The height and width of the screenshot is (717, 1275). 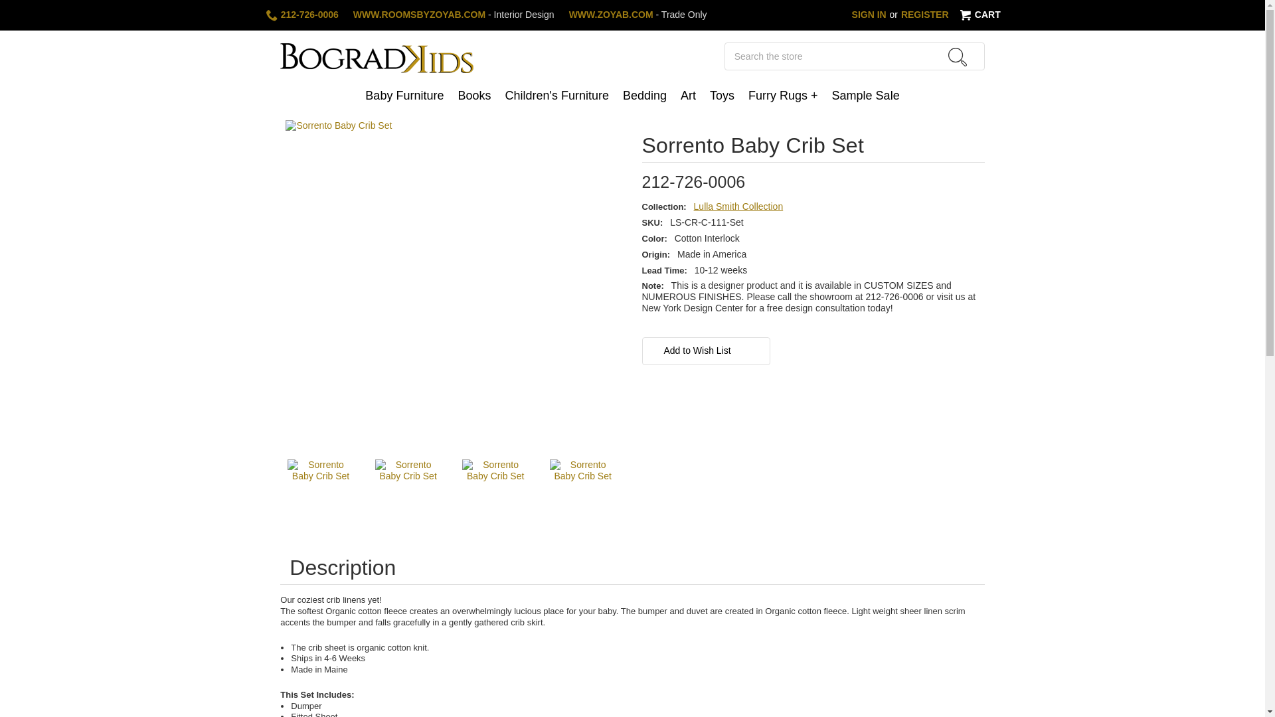 I want to click on REGISTER, so click(x=924, y=15).